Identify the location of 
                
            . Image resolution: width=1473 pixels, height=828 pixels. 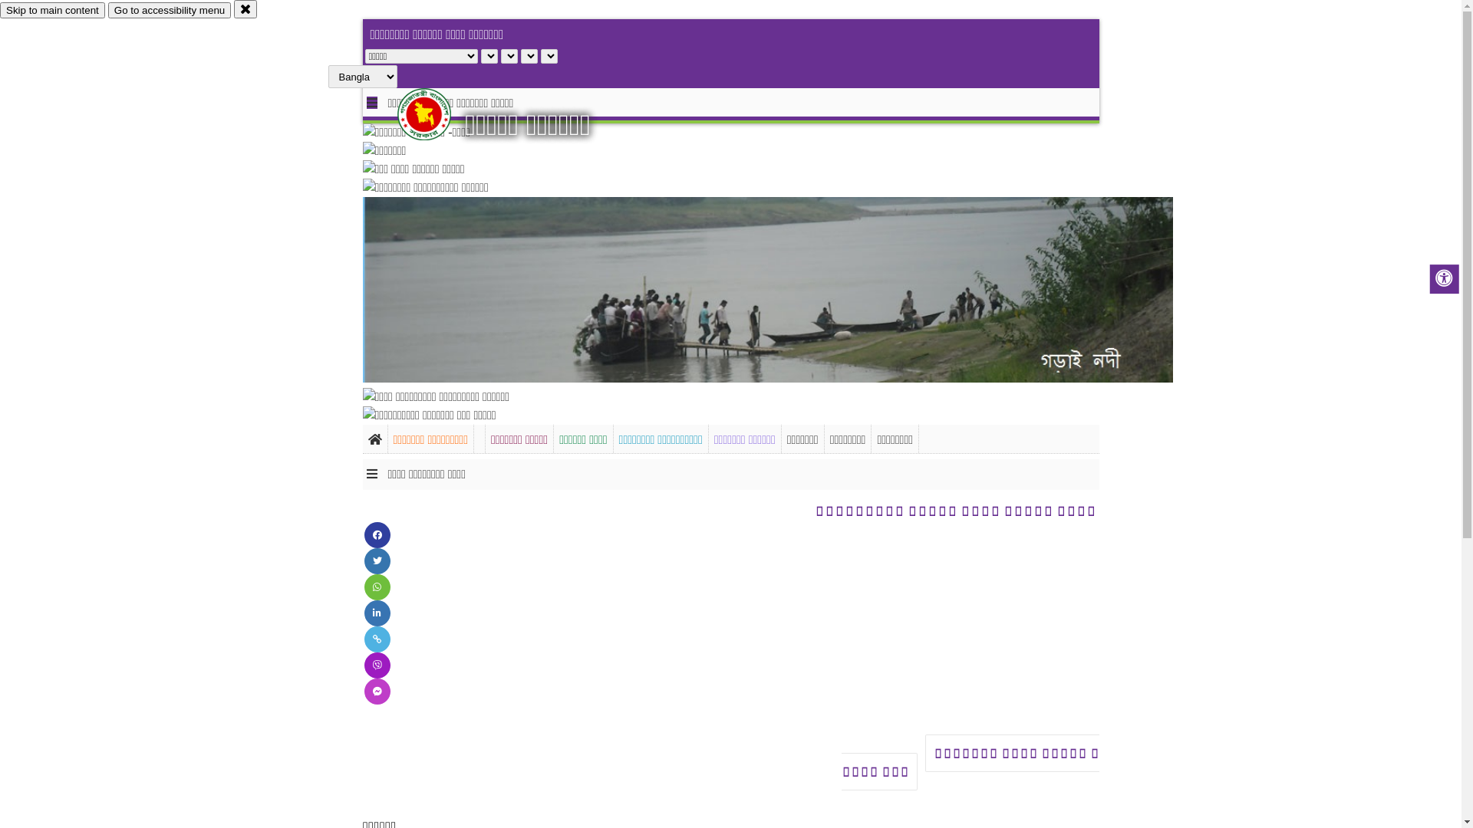
(437, 114).